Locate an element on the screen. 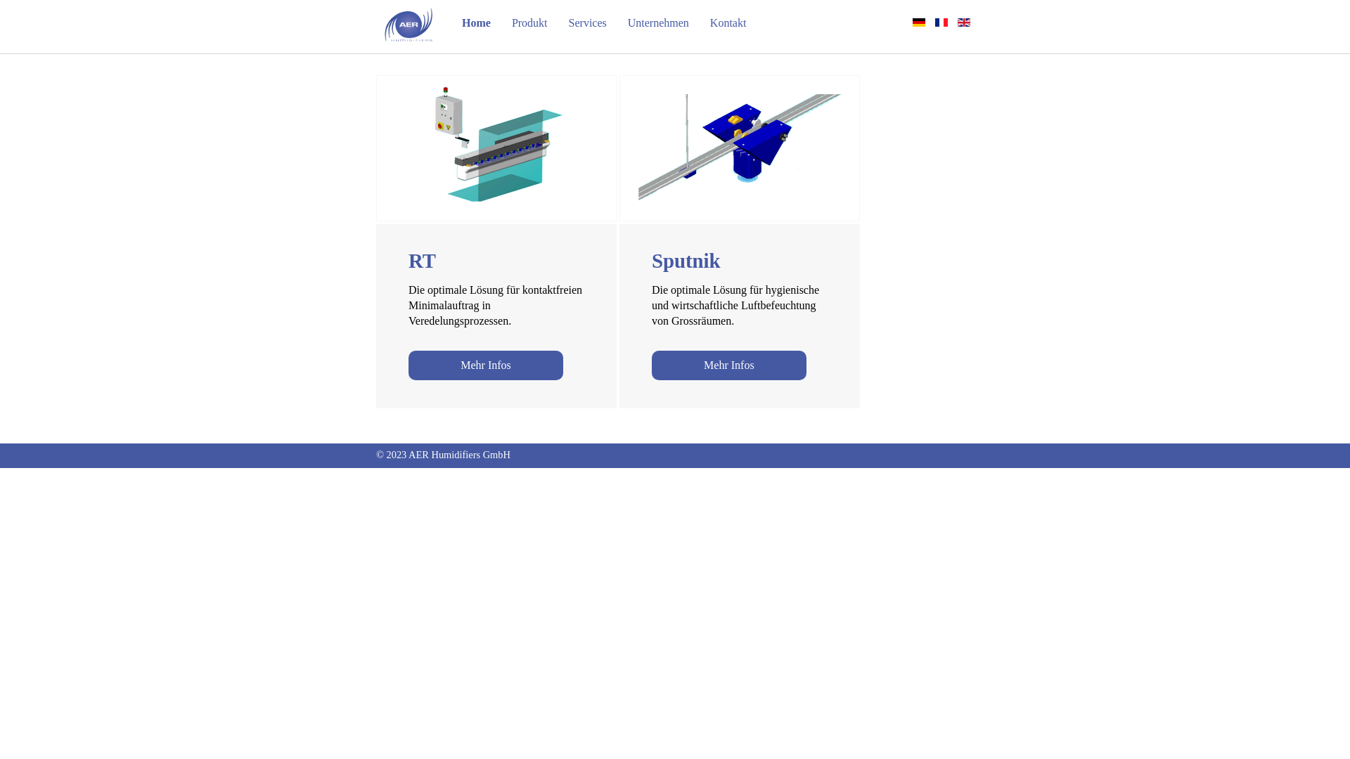 Image resolution: width=1350 pixels, height=759 pixels. Unternehmen is located at coordinates (658, 22).